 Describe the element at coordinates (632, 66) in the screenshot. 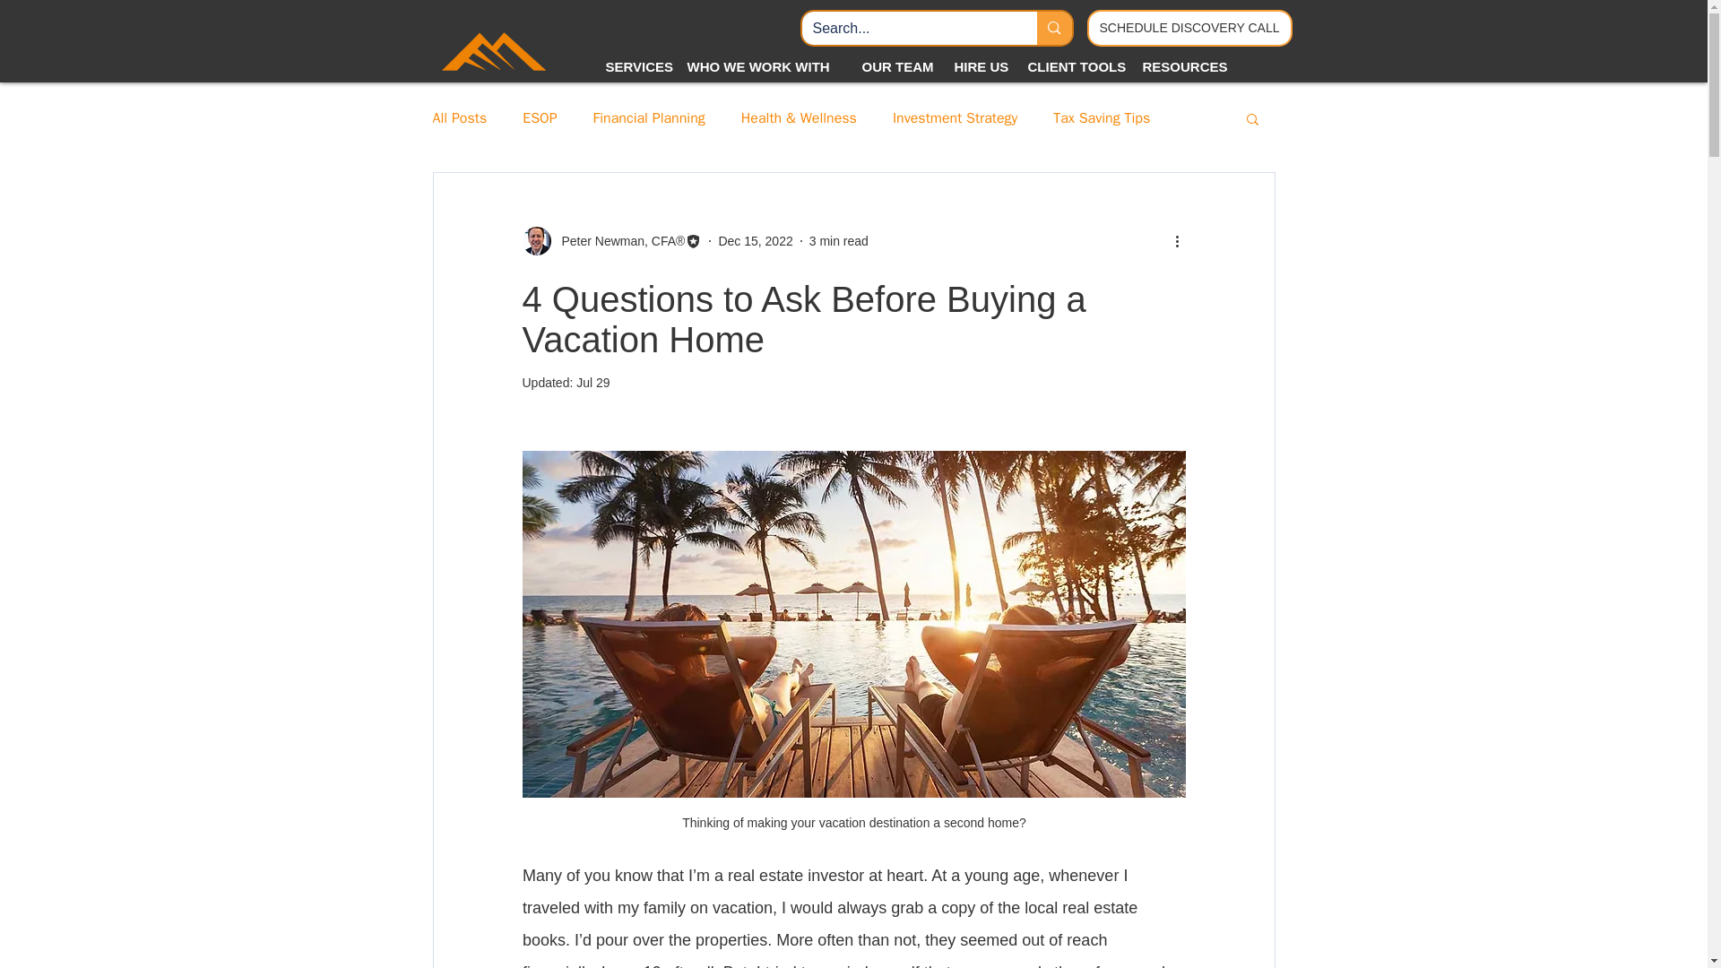

I see `SERVICES` at that location.